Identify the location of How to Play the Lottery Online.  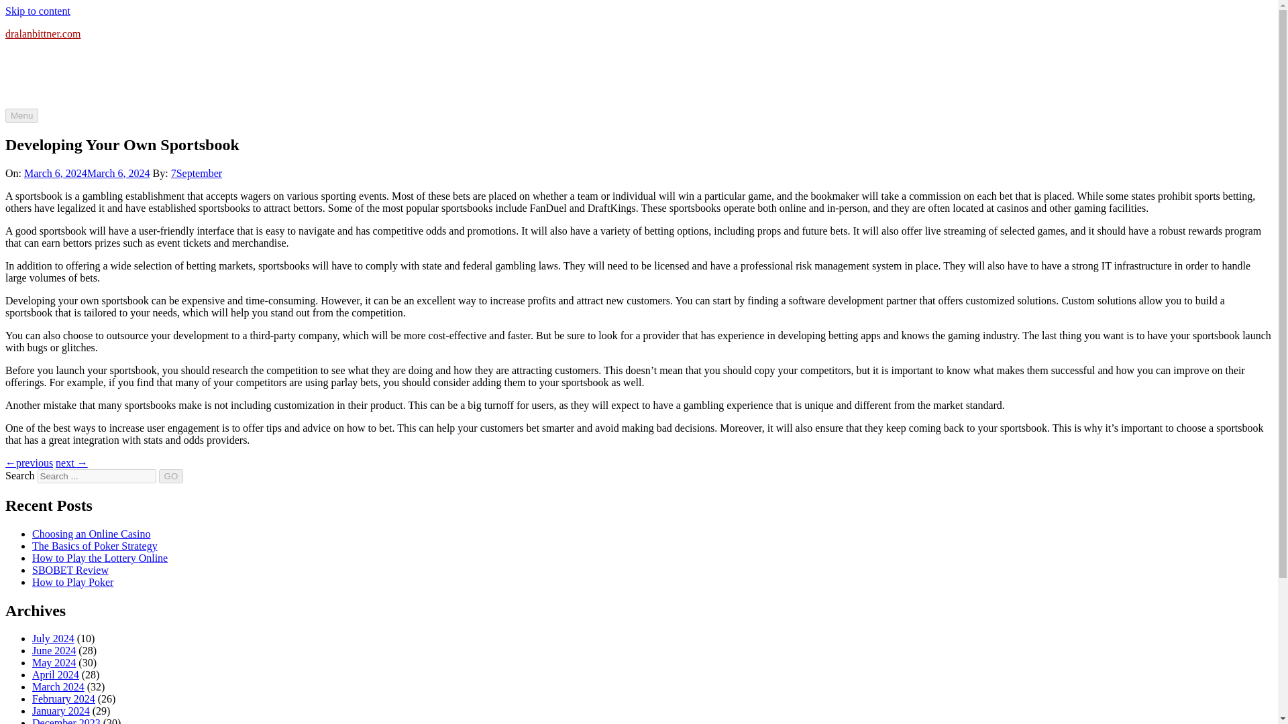
(99, 558).